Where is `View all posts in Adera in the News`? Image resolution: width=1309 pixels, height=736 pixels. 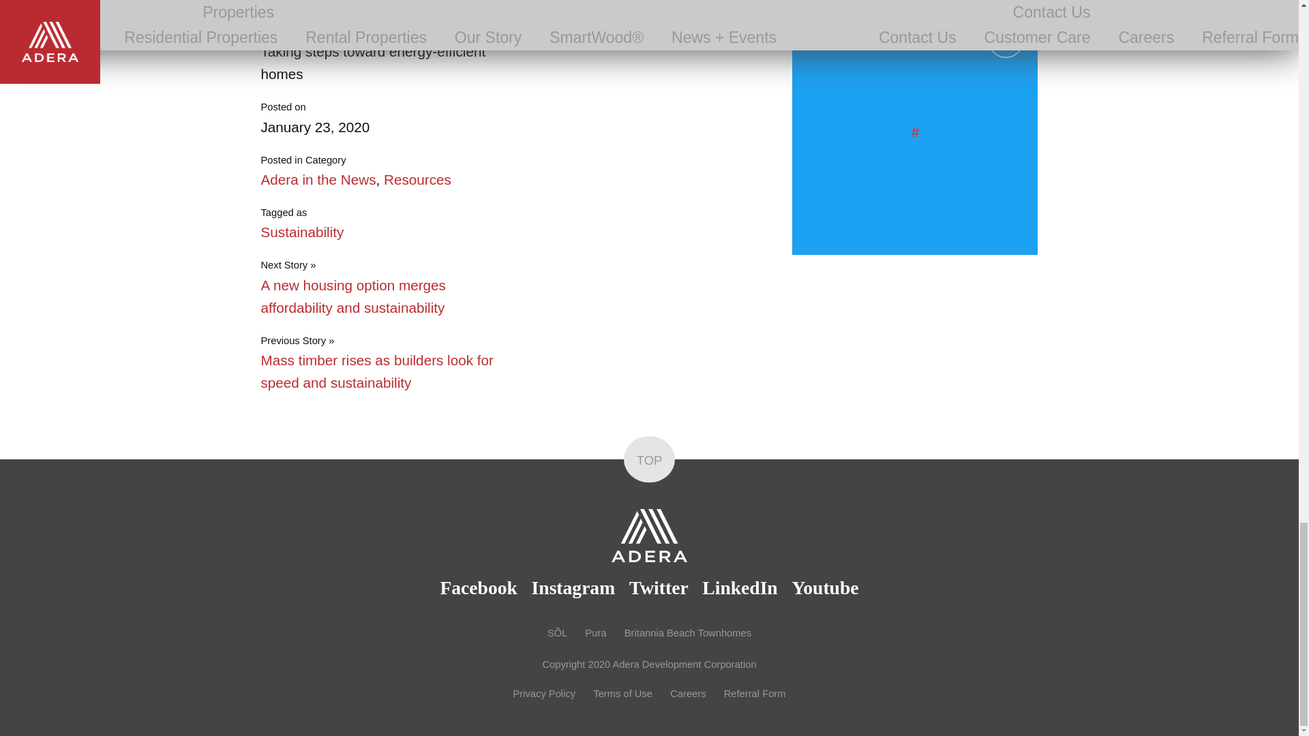
View all posts in Adera in the News is located at coordinates (318, 179).